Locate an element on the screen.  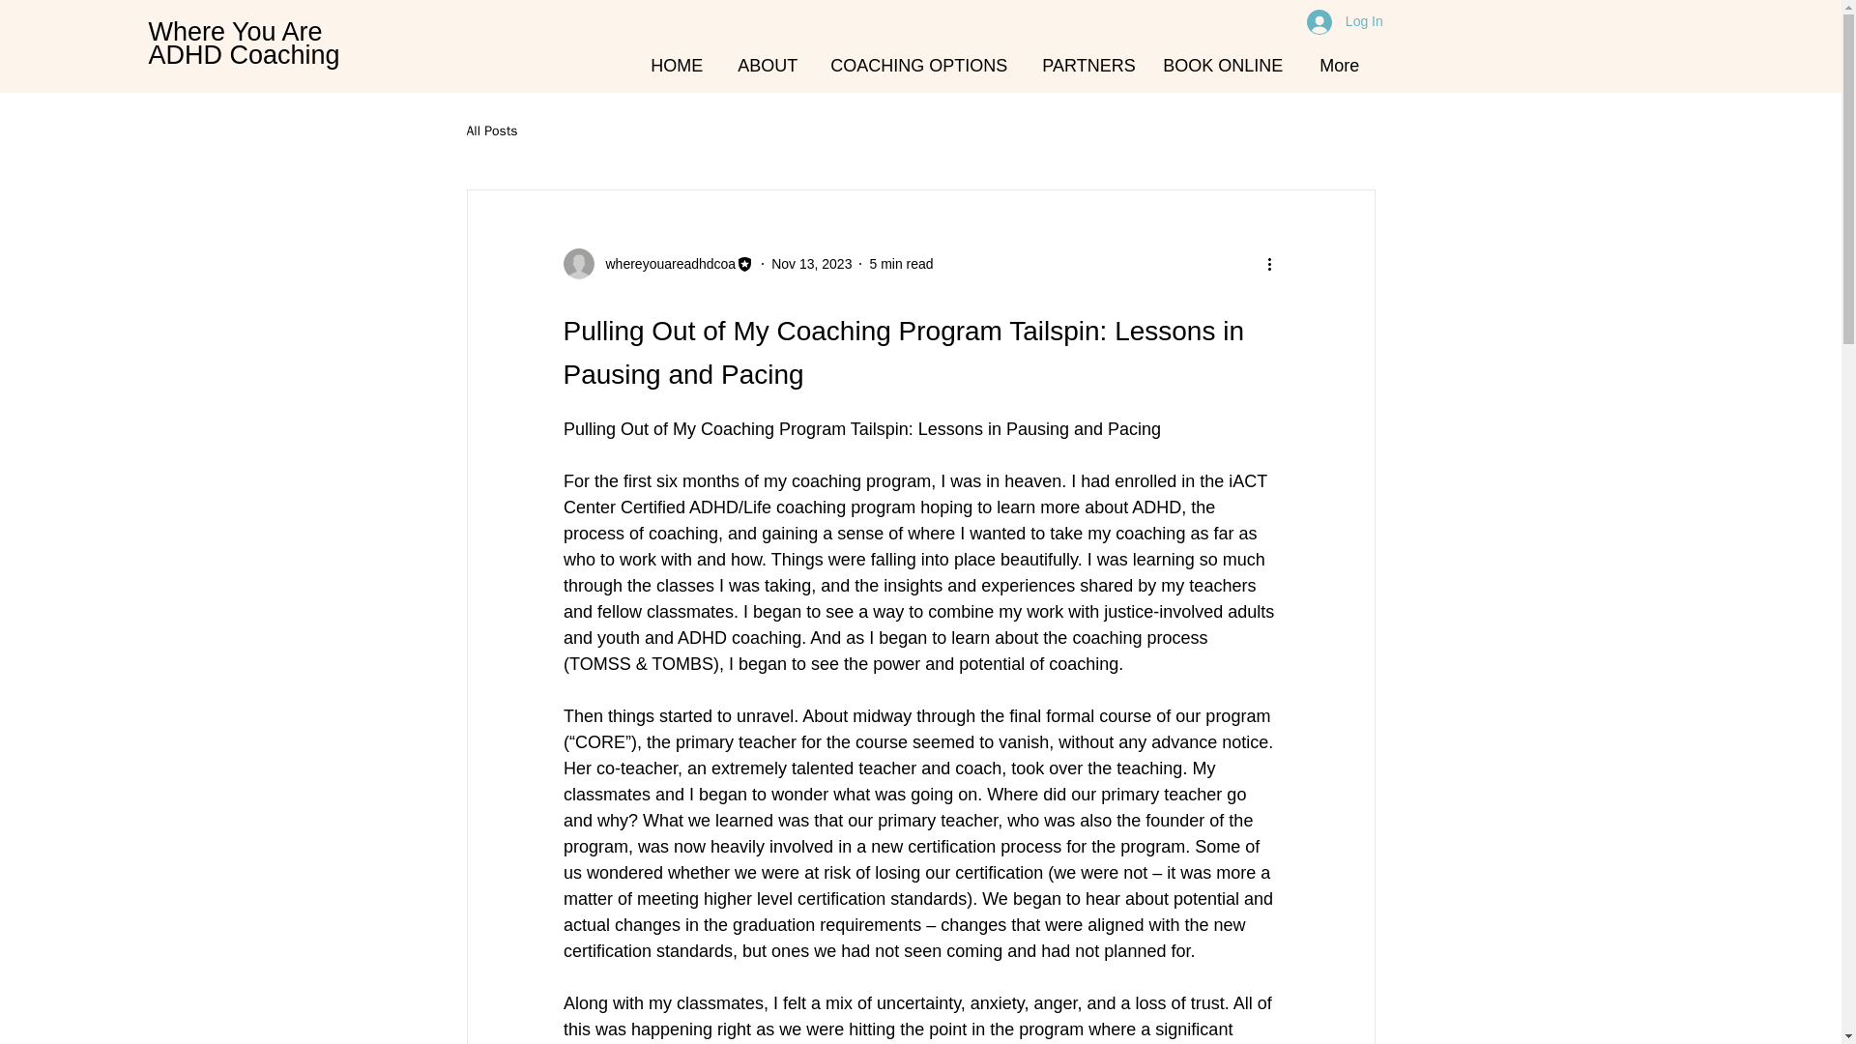
Log In is located at coordinates (1334, 22).